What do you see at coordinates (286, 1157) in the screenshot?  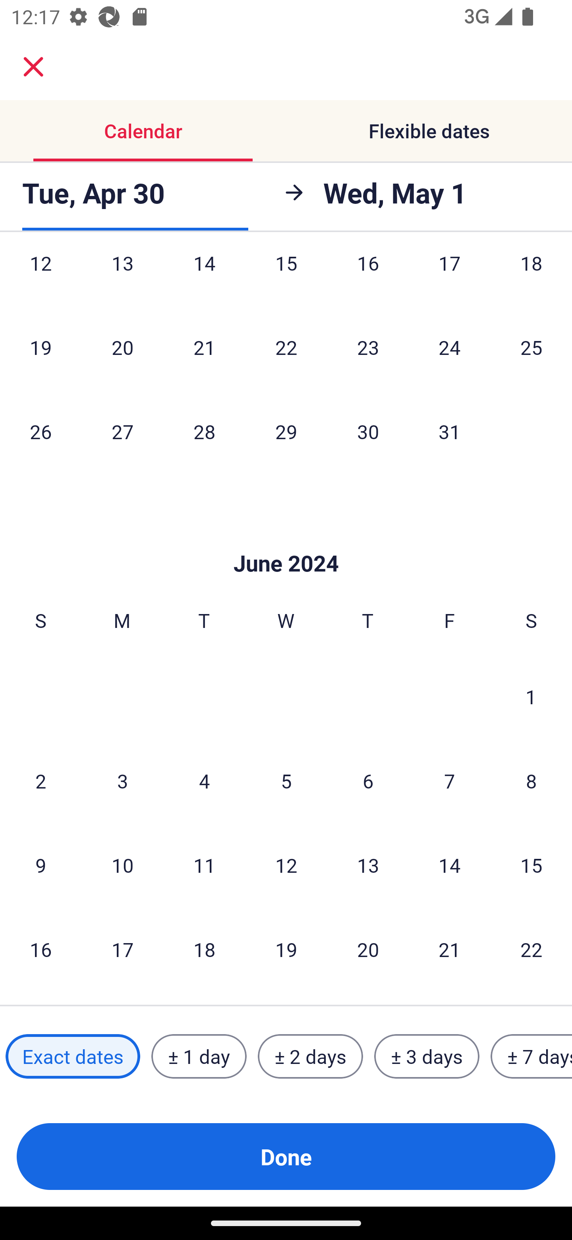 I see `Done` at bounding box center [286, 1157].